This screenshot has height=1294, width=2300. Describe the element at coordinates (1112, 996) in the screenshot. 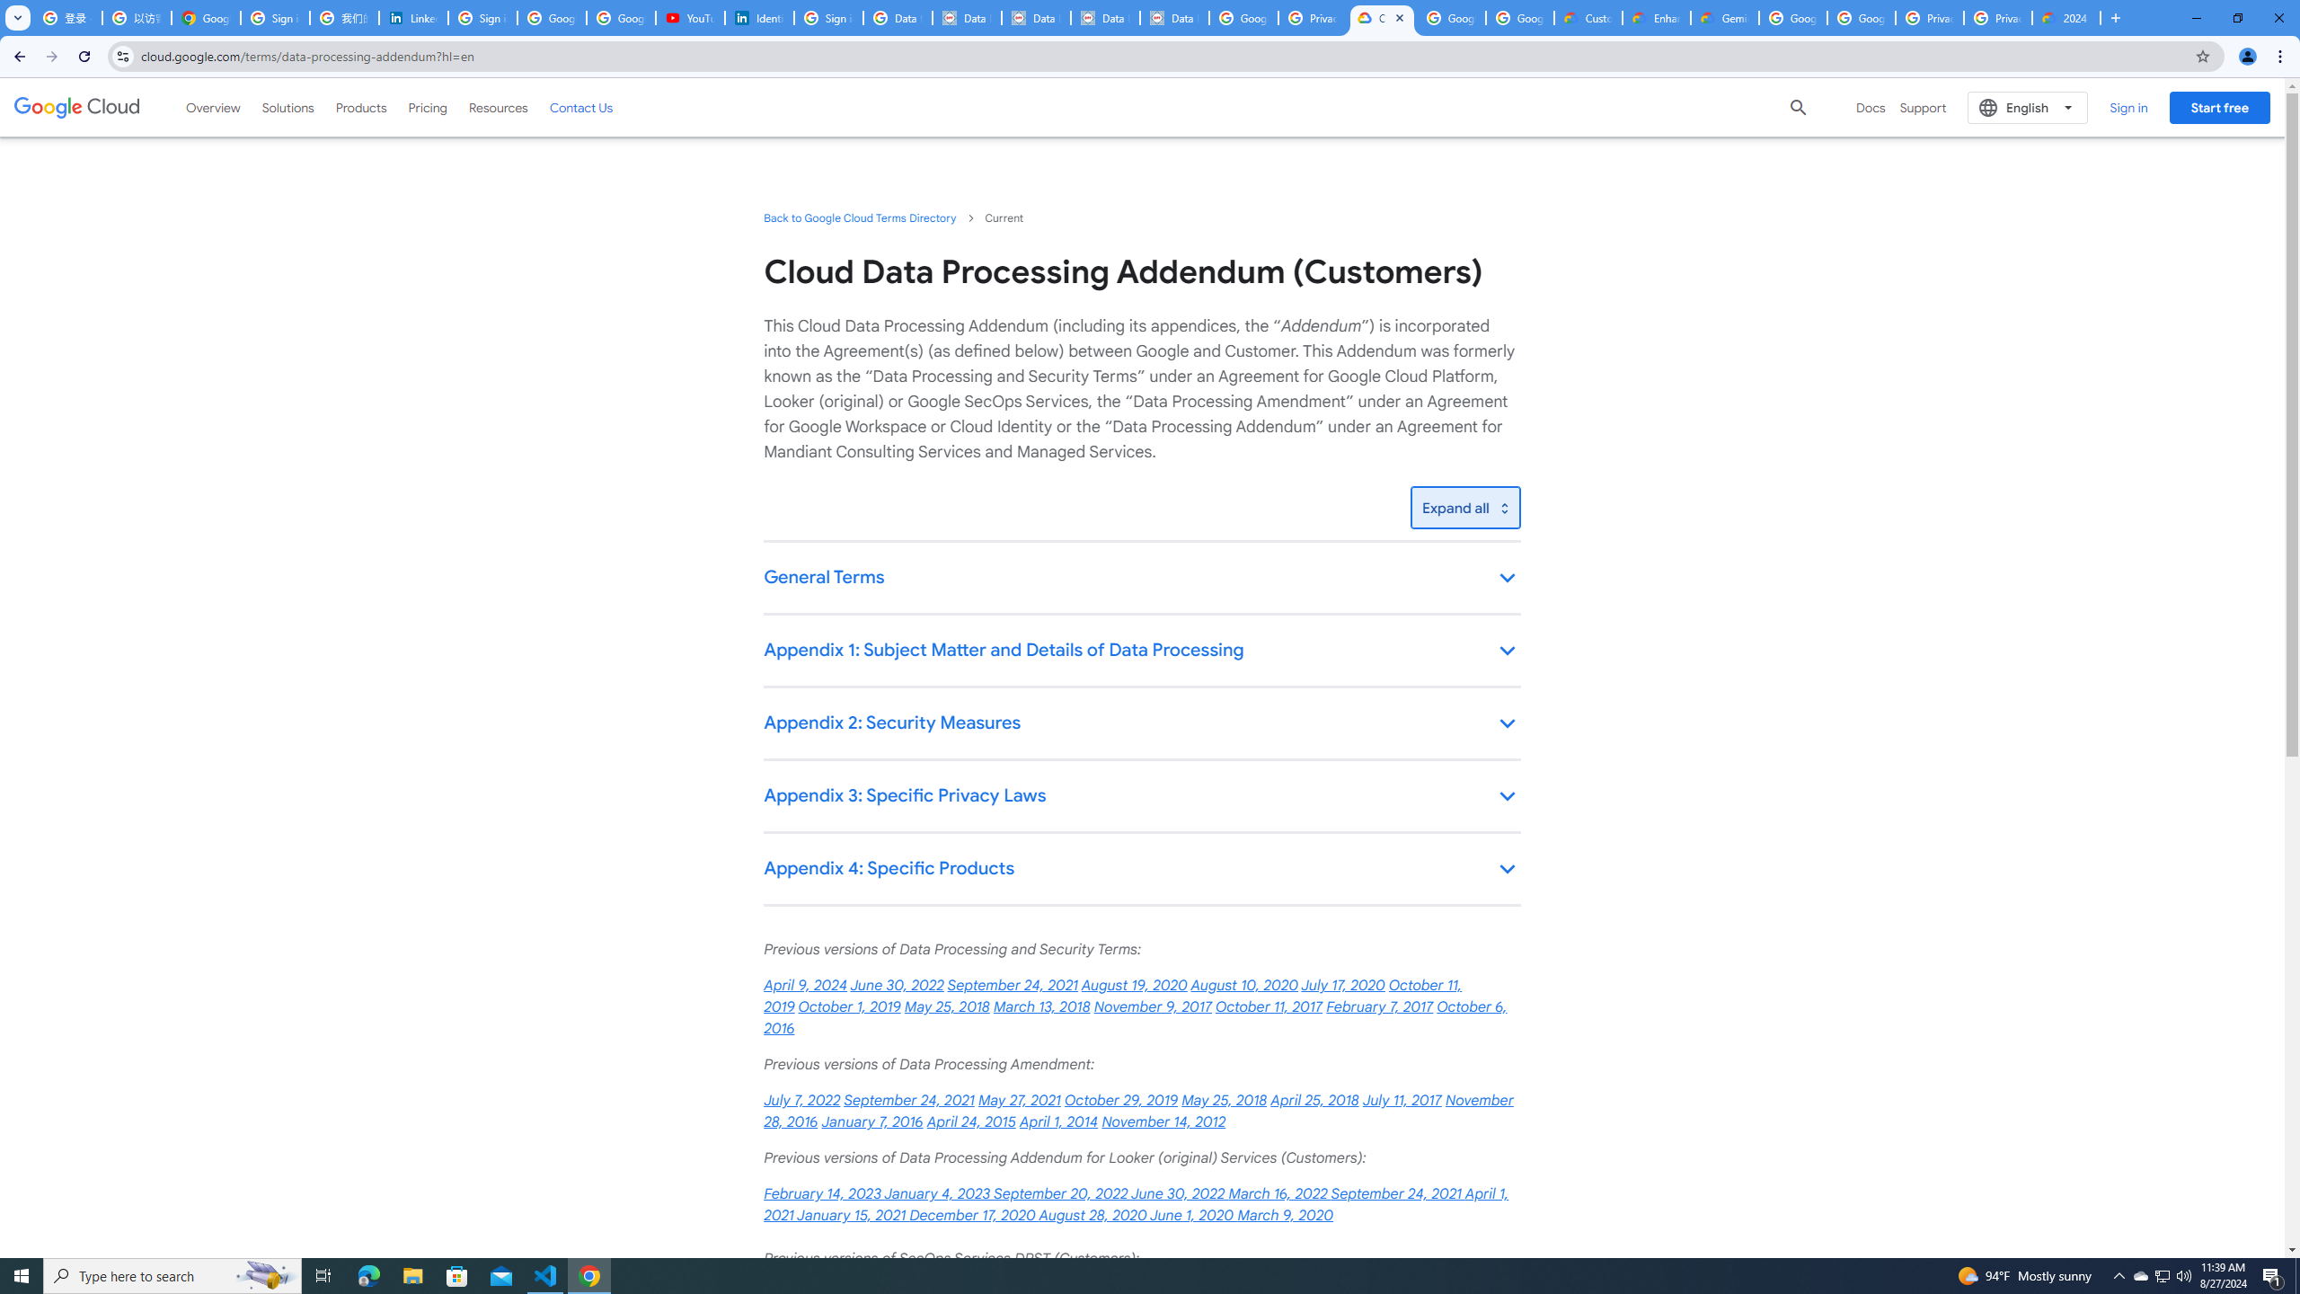

I see `October 11, 2019` at that location.